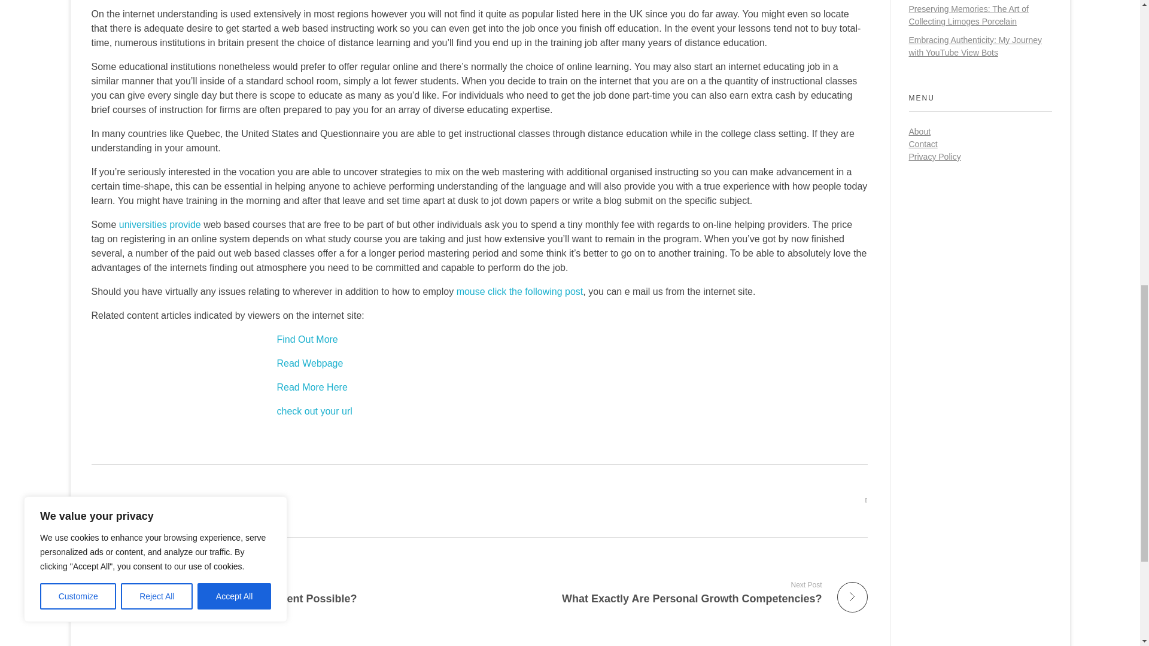  What do you see at coordinates (519, 291) in the screenshot?
I see `Find Out More` at bounding box center [519, 291].